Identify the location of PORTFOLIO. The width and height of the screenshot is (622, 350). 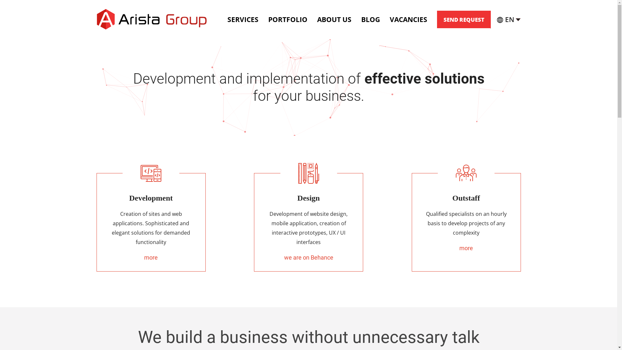
(288, 19).